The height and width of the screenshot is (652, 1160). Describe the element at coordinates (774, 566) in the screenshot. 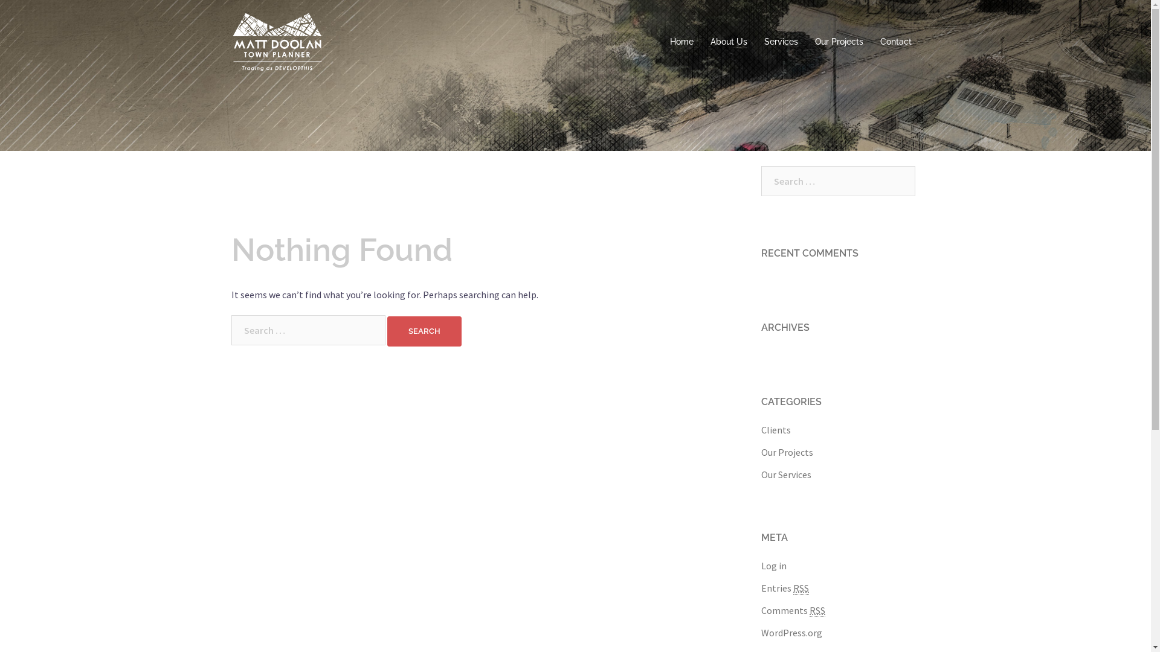

I see `Log in` at that location.